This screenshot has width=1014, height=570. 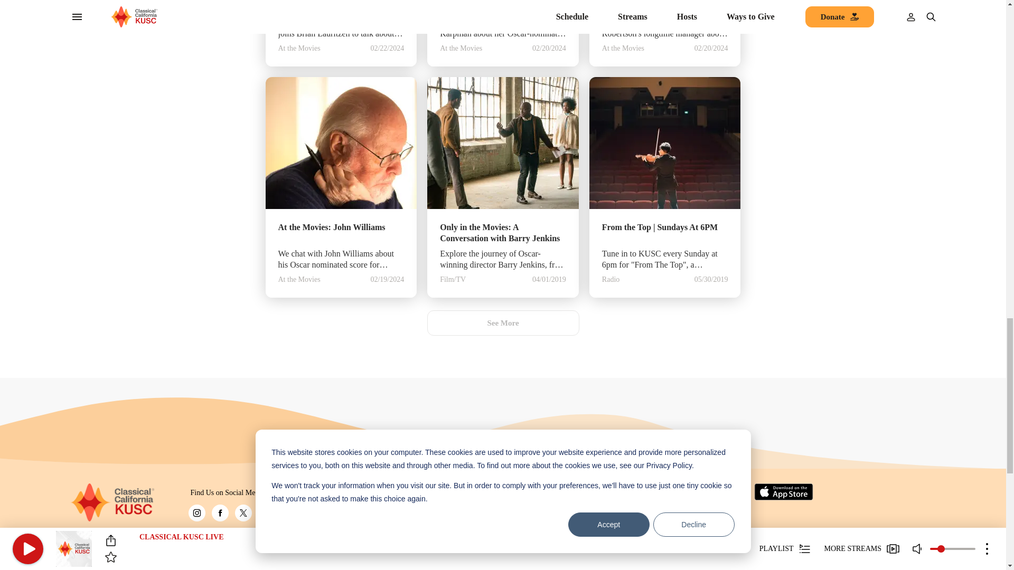 What do you see at coordinates (243, 513) in the screenshot?
I see `TWITTER` at bounding box center [243, 513].